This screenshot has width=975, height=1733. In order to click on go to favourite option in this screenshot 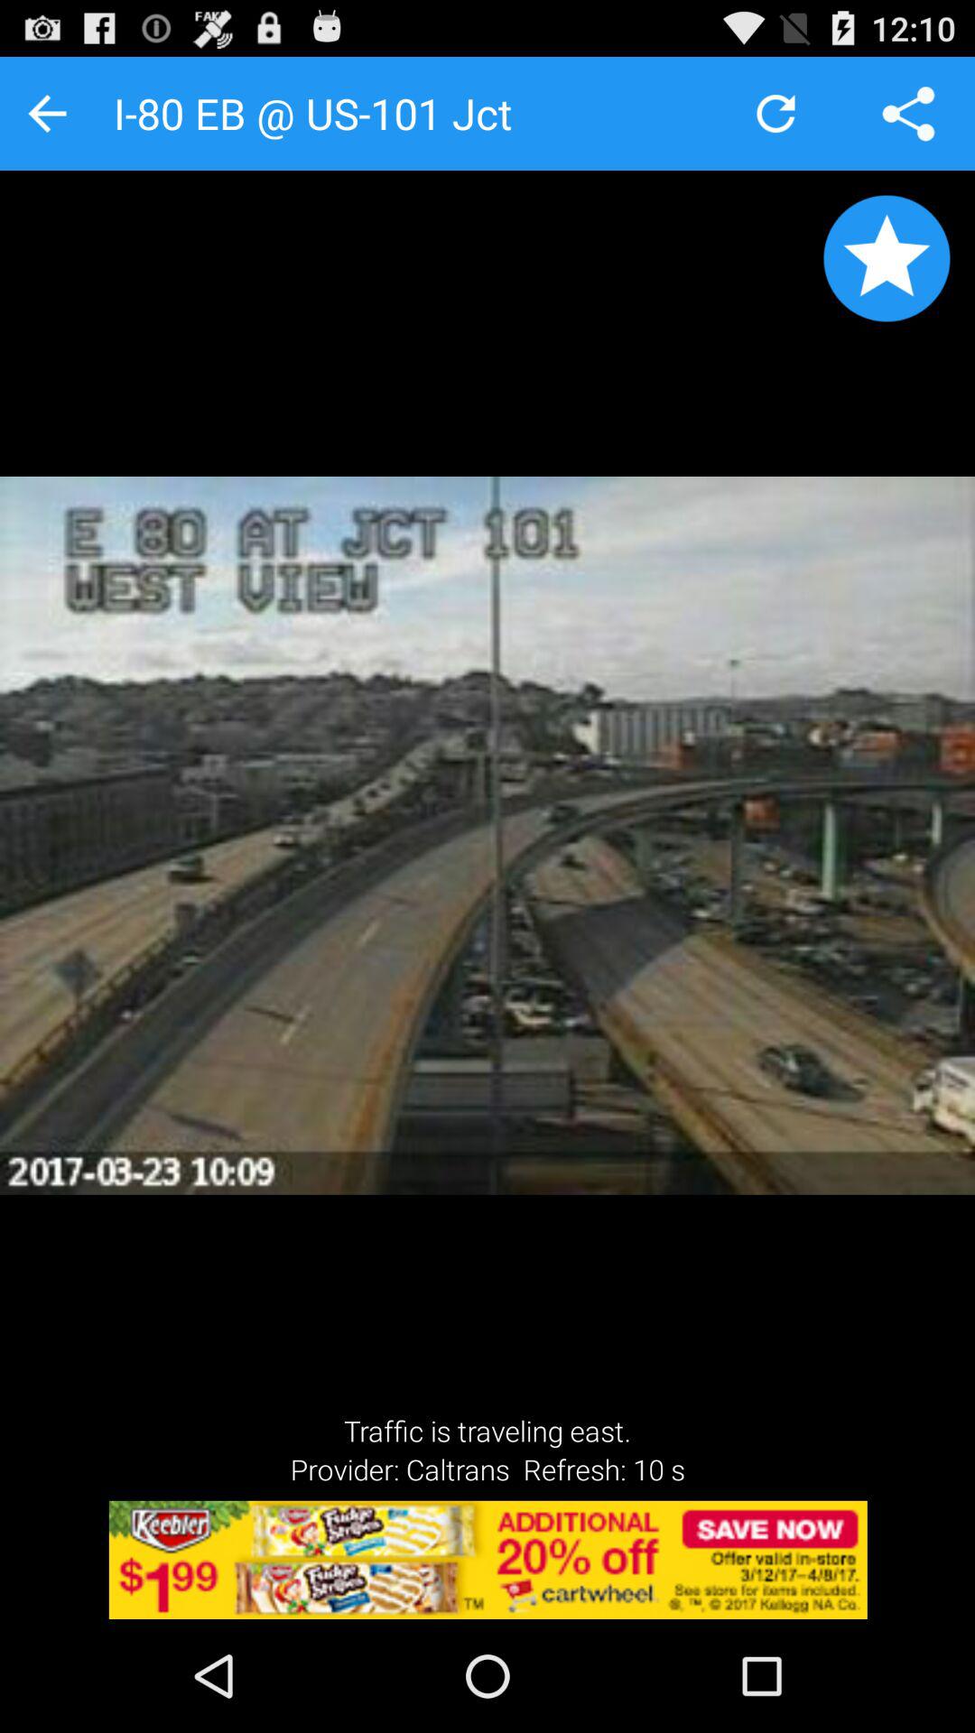, I will do `click(887, 258)`.